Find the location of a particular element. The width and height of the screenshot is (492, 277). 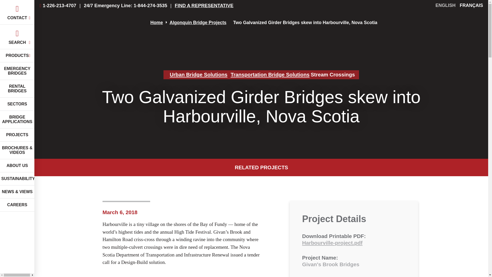

PROJECTS is located at coordinates (17, 135).